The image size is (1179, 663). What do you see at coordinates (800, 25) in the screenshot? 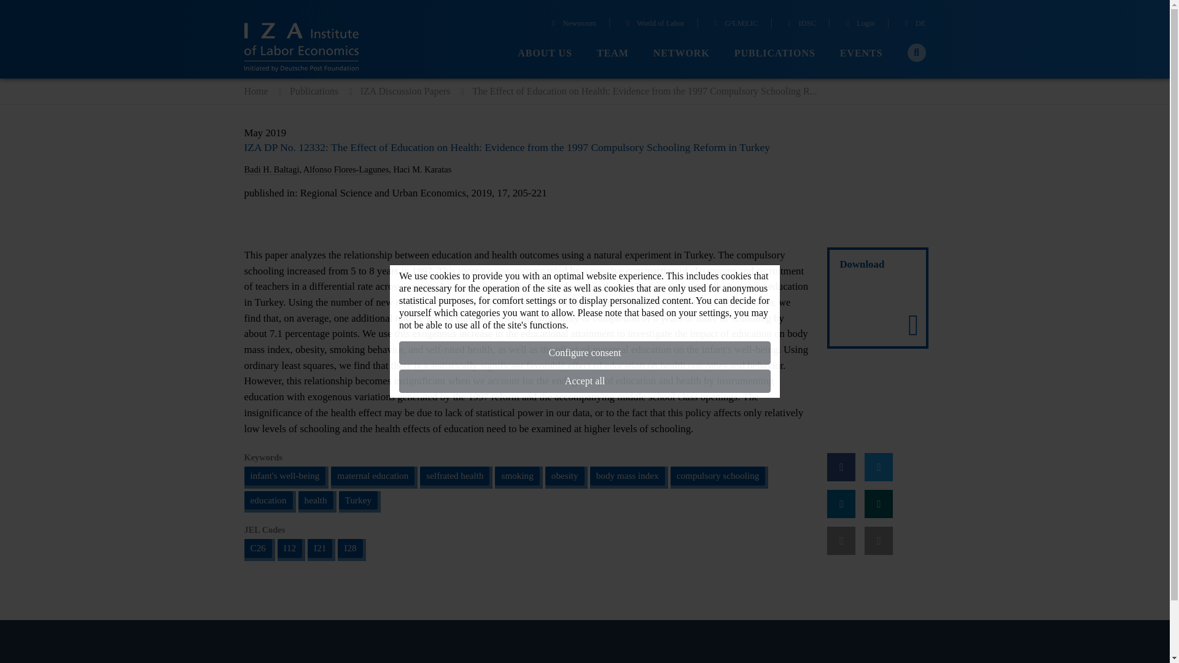
I see `IDSC` at bounding box center [800, 25].